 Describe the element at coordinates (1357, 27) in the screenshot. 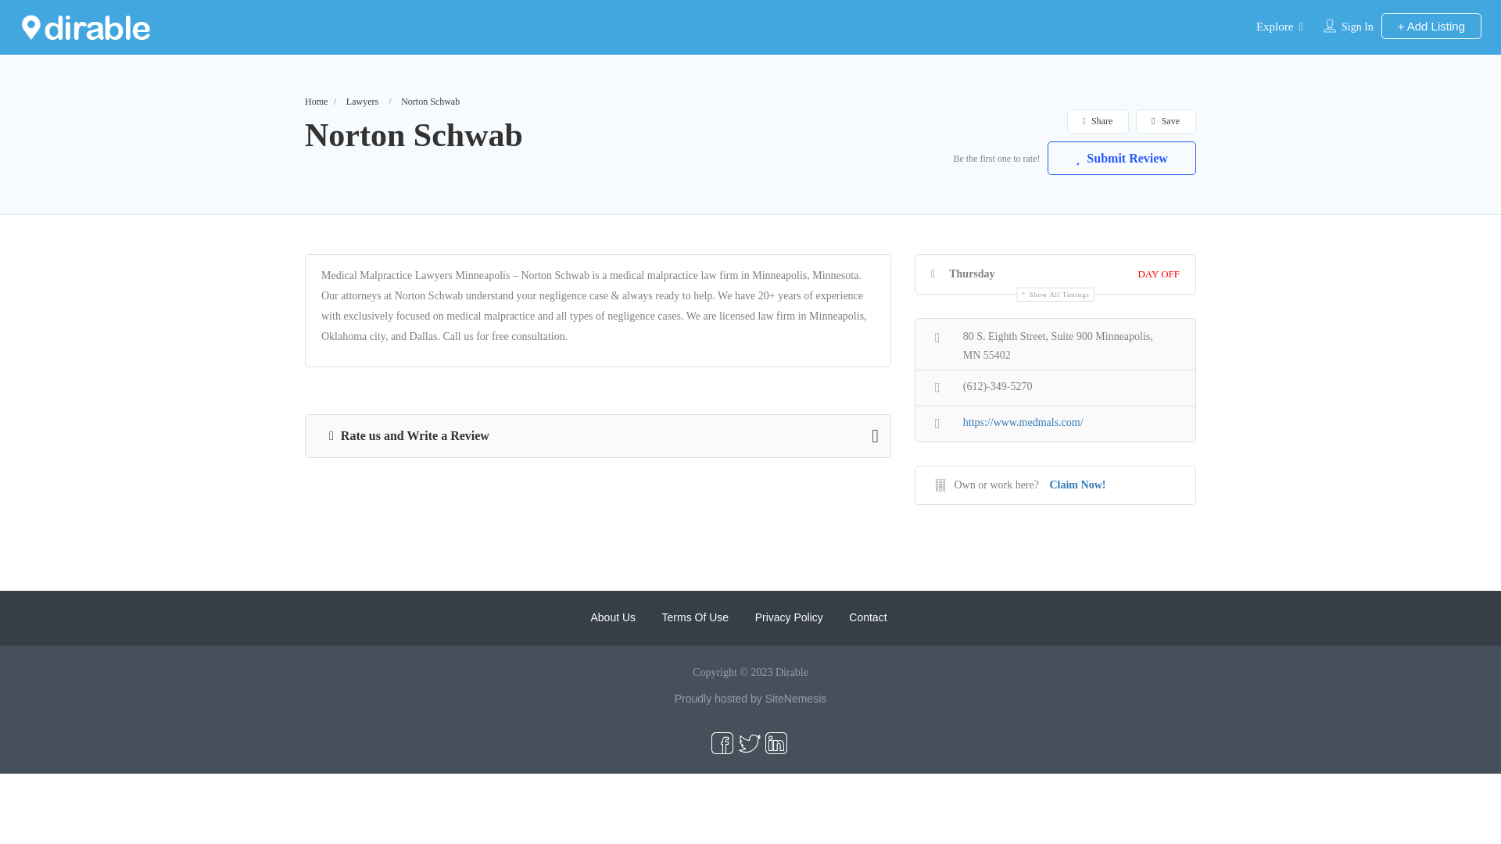

I see `Sign In` at that location.